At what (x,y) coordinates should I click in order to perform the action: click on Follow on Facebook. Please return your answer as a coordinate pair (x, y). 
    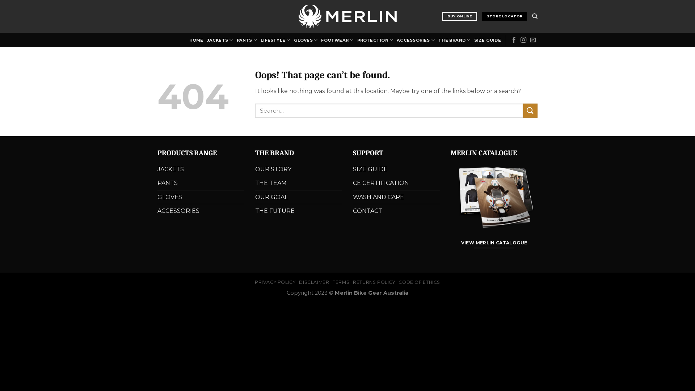
    Looking at the image, I should click on (514, 40).